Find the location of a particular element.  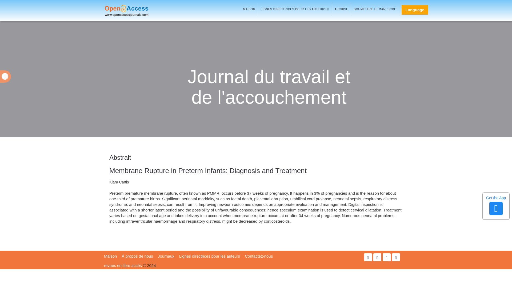

LIGNES DIRECTRICES POUR LES AUTEURS is located at coordinates (294, 9).